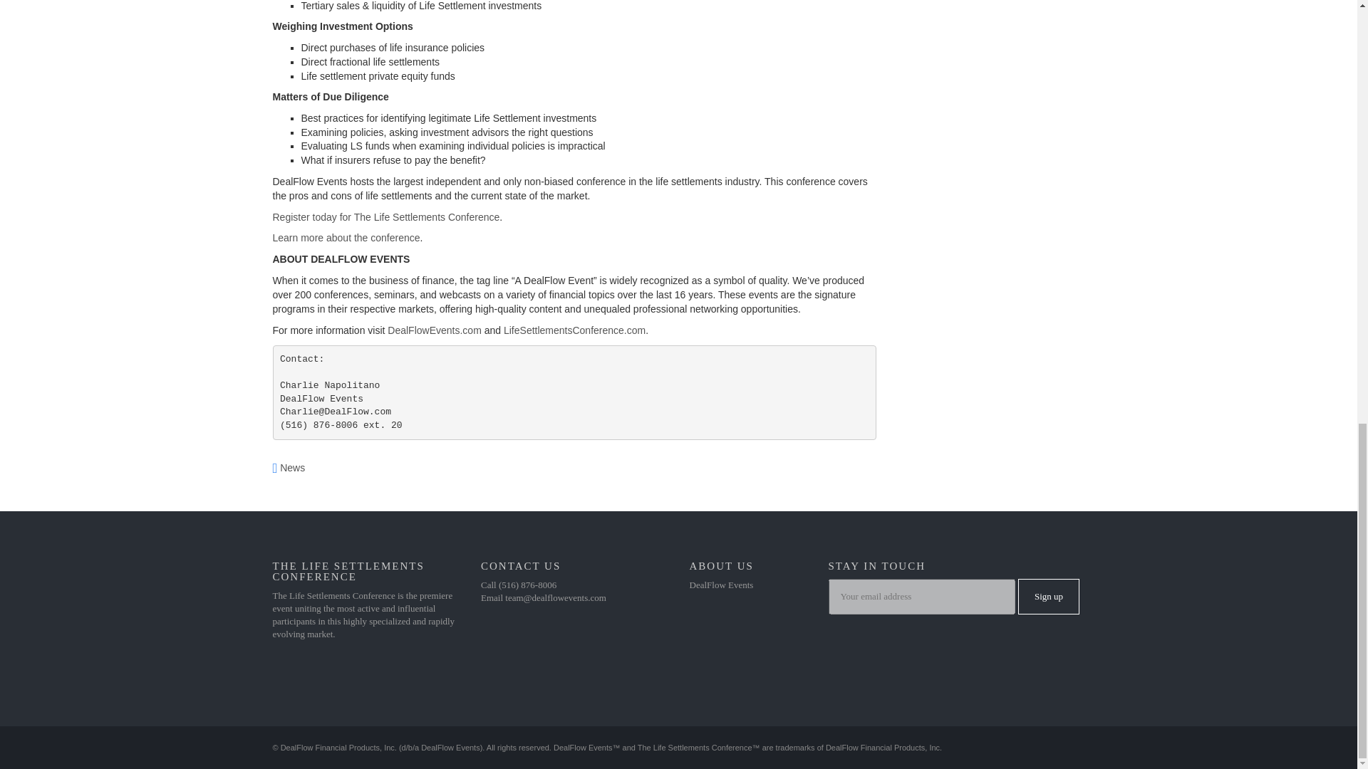 This screenshot has height=769, width=1368. Describe the element at coordinates (292, 468) in the screenshot. I see `News` at that location.